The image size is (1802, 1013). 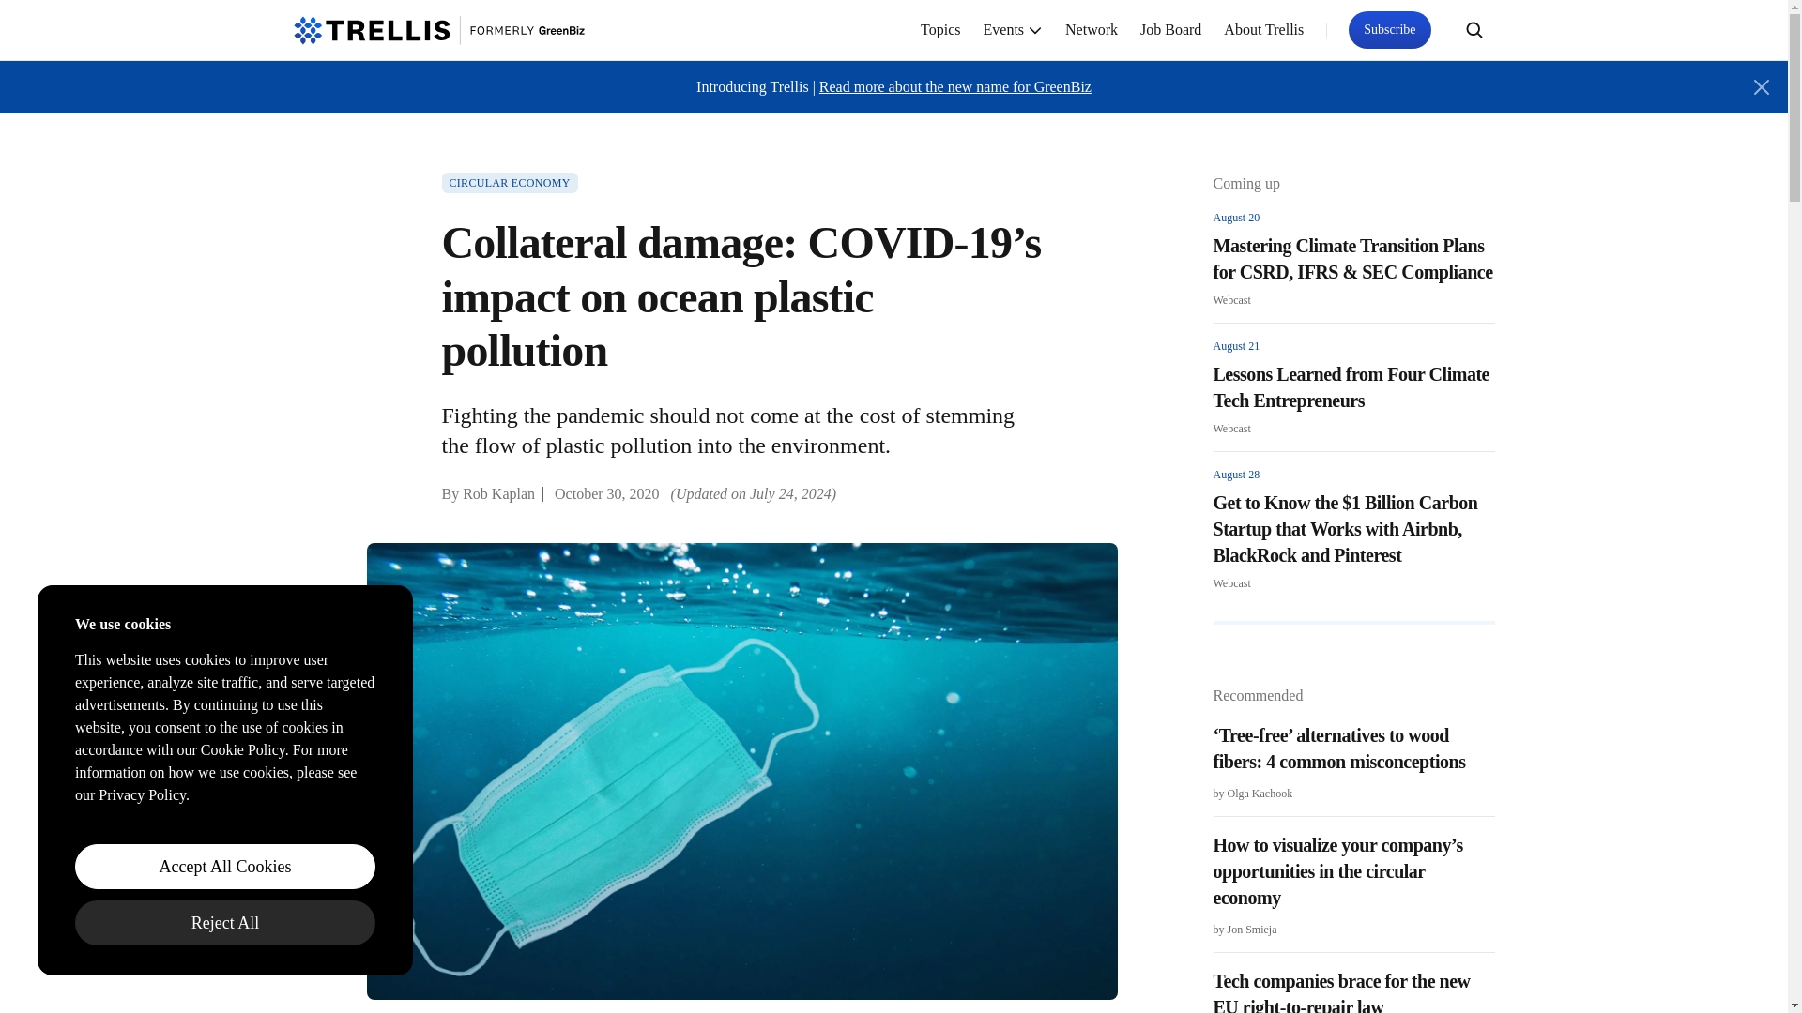 What do you see at coordinates (1171, 30) in the screenshot?
I see `Job Board` at bounding box center [1171, 30].